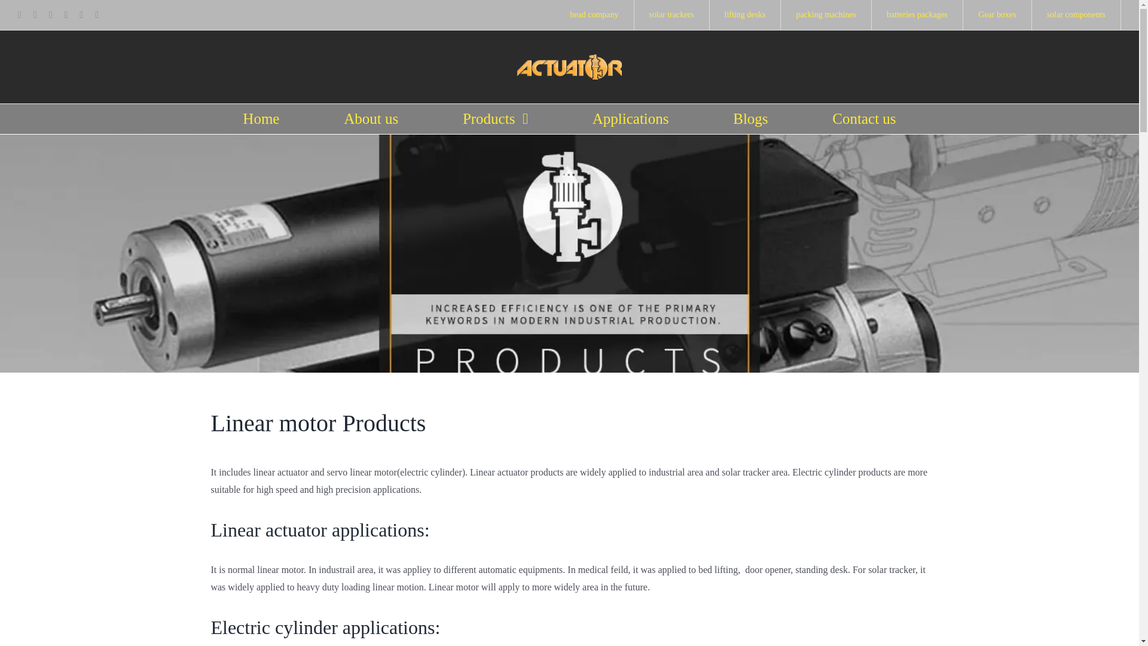 The image size is (1148, 646). I want to click on Home, so click(261, 118).